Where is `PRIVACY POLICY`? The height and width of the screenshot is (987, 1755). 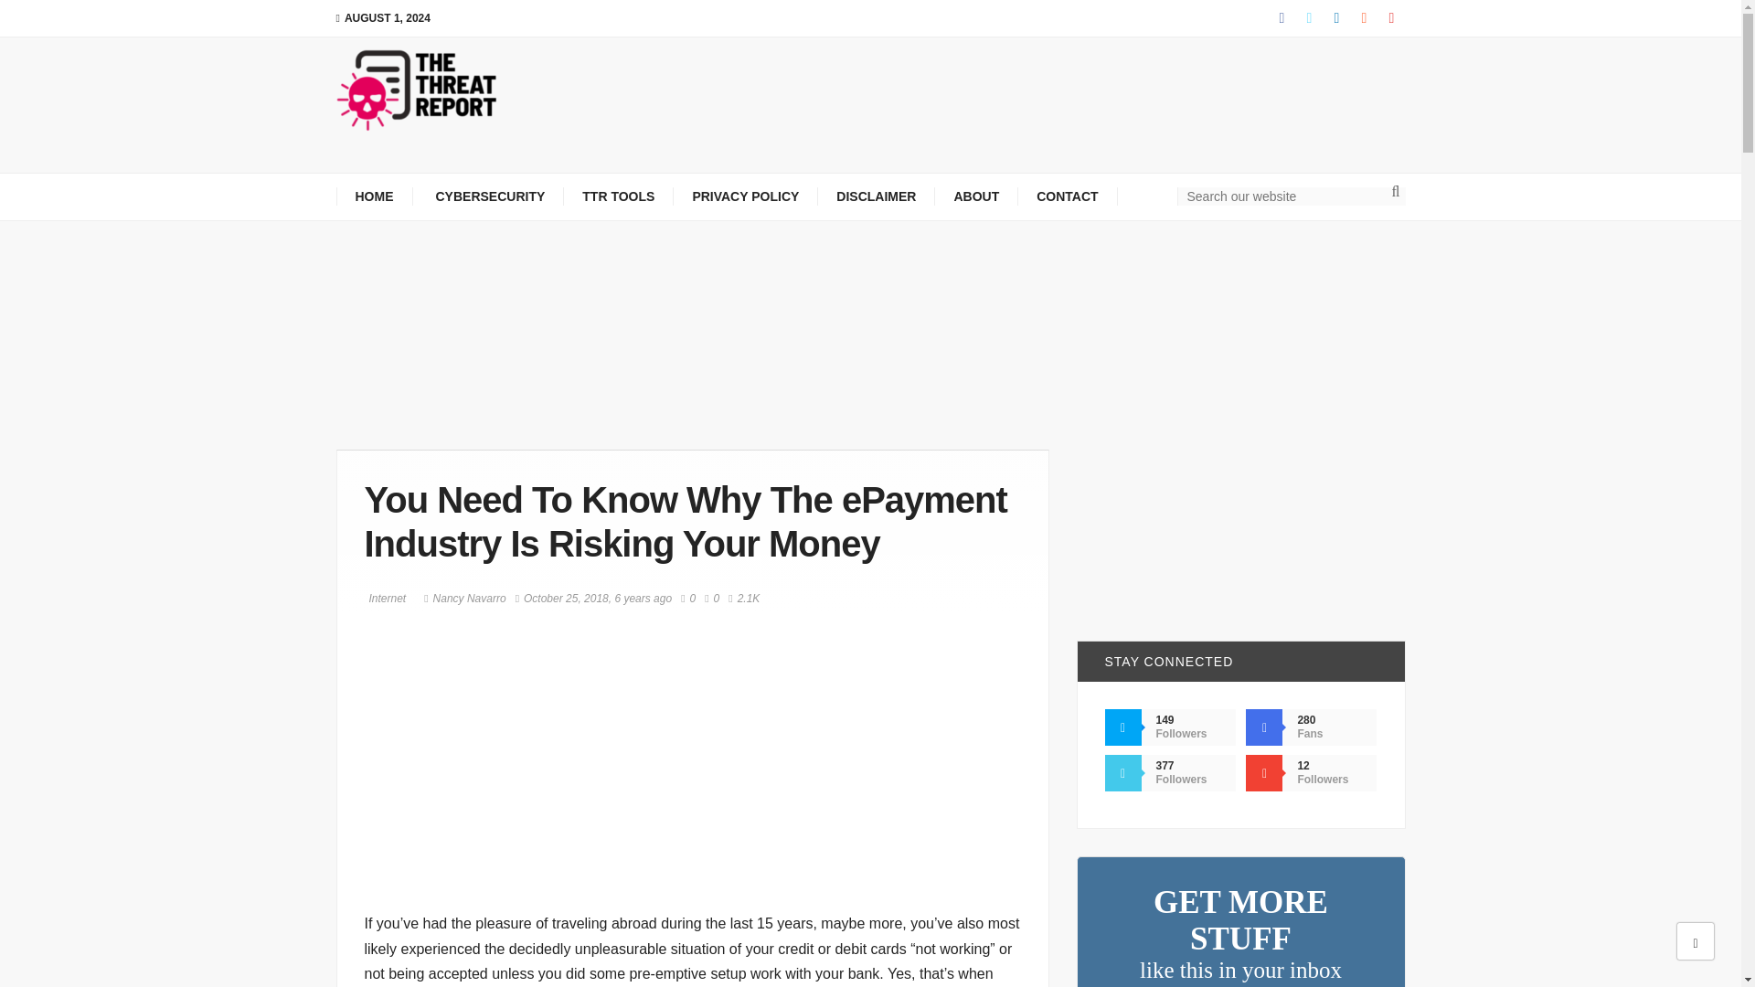
PRIVACY POLICY is located at coordinates (746, 196).